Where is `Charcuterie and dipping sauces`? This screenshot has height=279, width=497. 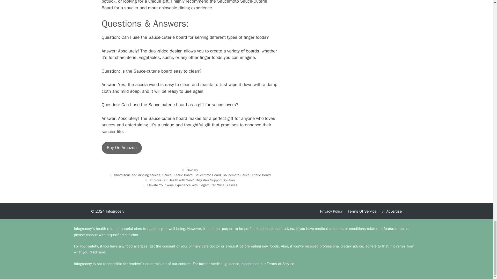
Charcuterie and dipping sauces is located at coordinates (137, 175).